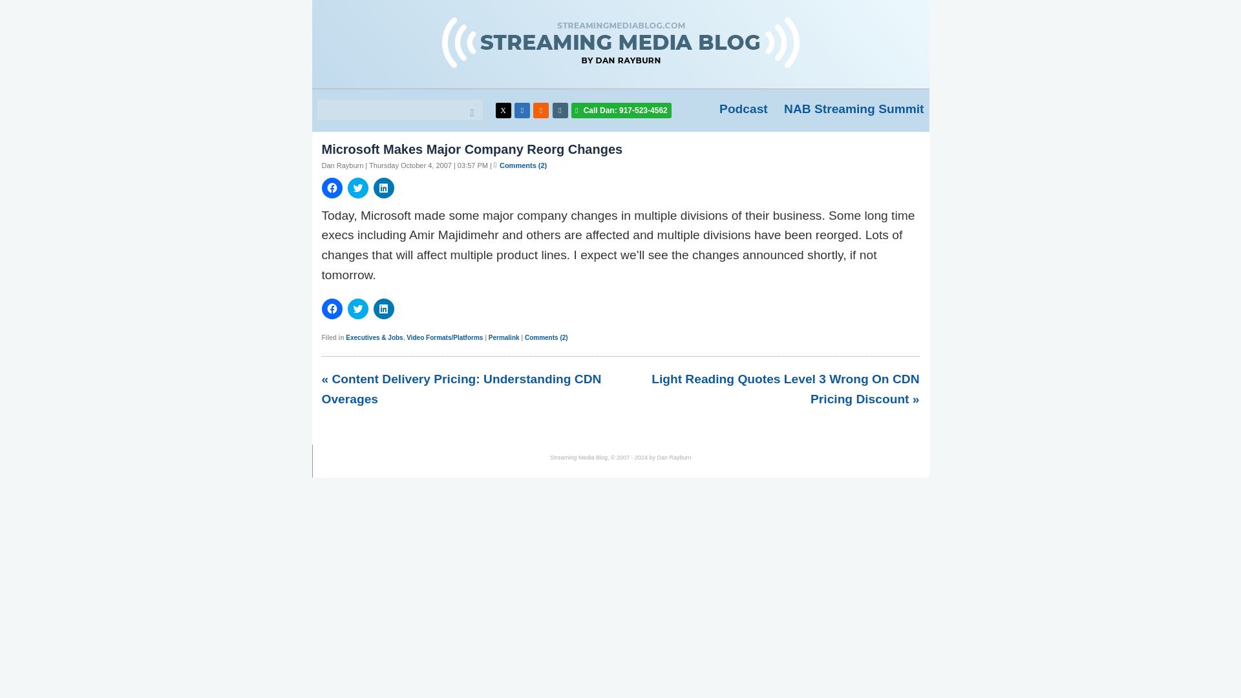 This screenshot has height=698, width=1241. Describe the element at coordinates (504, 337) in the screenshot. I see `Permalink` at that location.